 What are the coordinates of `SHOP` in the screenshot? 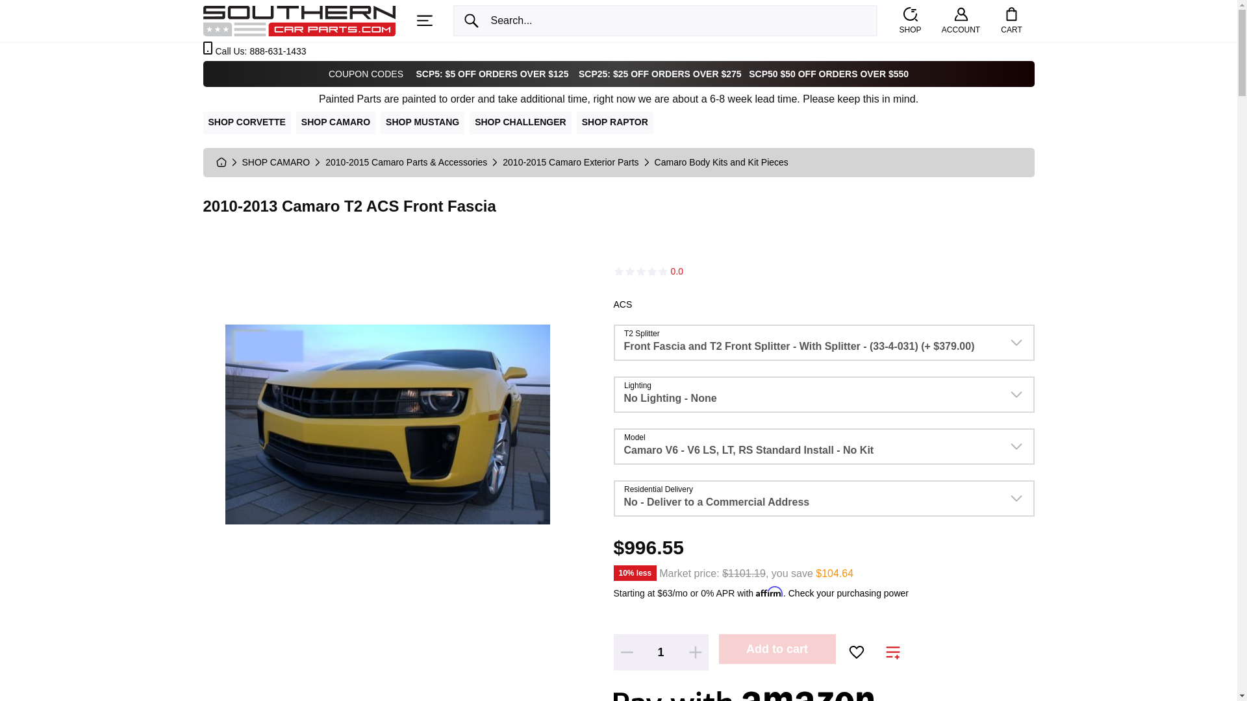 It's located at (909, 21).